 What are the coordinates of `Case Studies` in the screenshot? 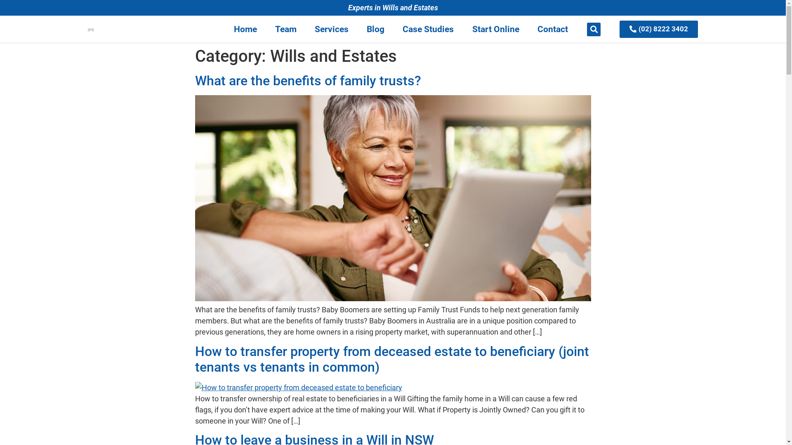 It's located at (428, 29).